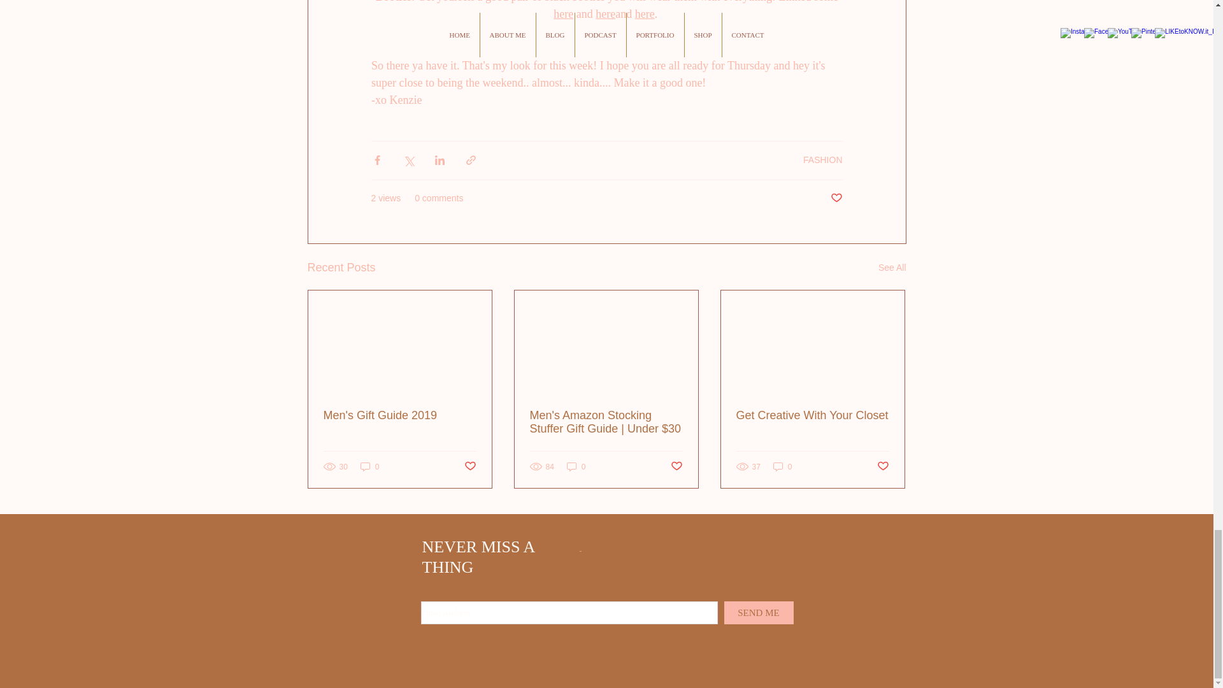 This screenshot has width=1223, height=688. Describe the element at coordinates (369, 466) in the screenshot. I see `0` at that location.